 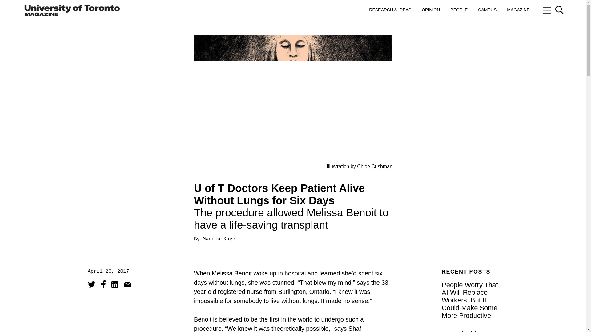 What do you see at coordinates (459, 10) in the screenshot?
I see `PEOPLE` at bounding box center [459, 10].